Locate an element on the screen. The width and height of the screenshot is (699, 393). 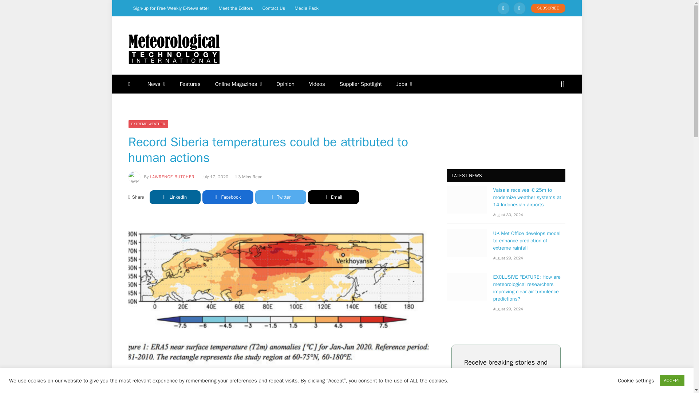
Share on Twitter is located at coordinates (280, 197).